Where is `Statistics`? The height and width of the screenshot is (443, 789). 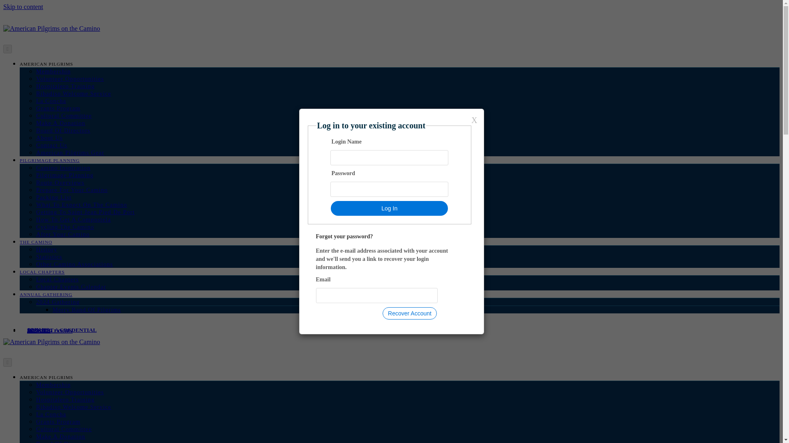 Statistics is located at coordinates (49, 256).